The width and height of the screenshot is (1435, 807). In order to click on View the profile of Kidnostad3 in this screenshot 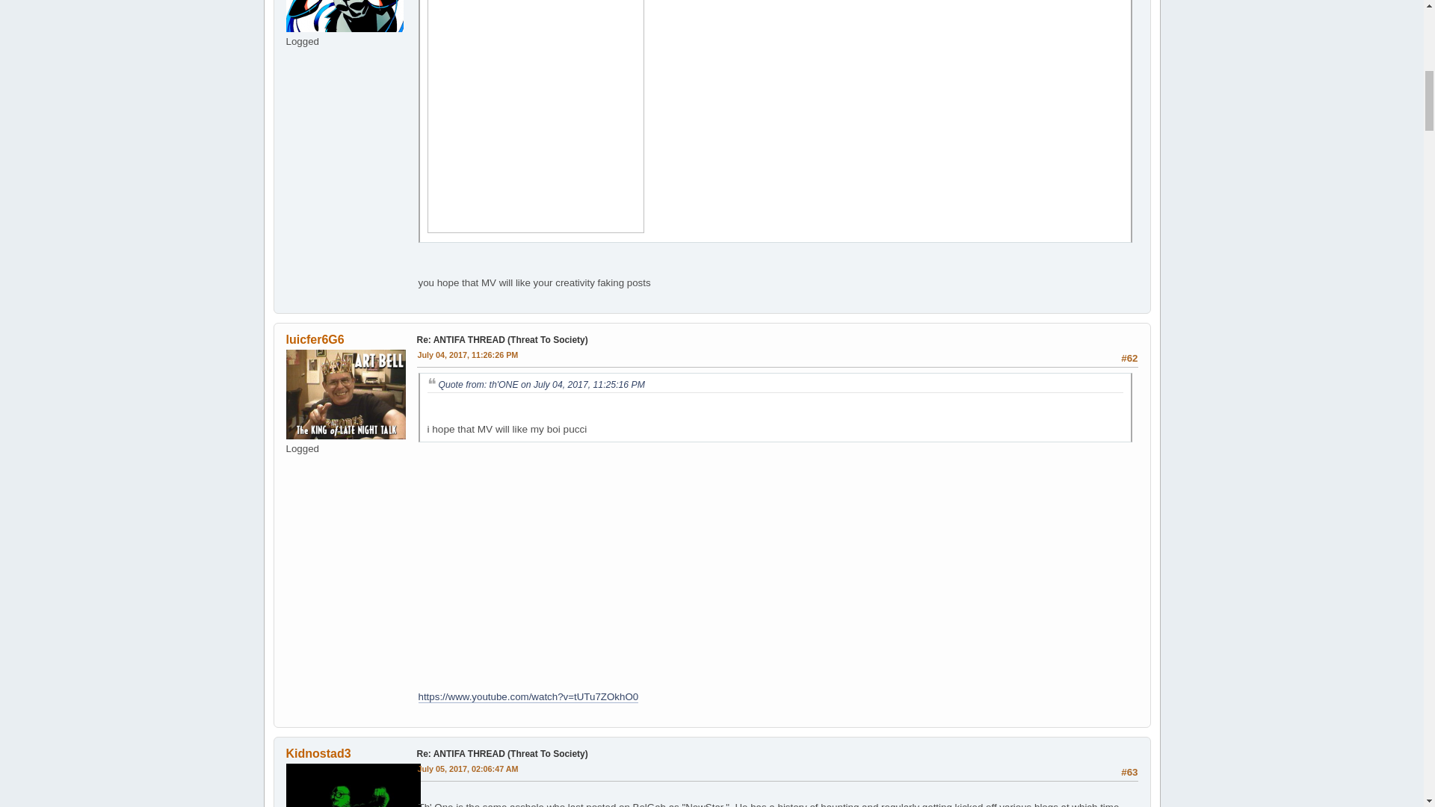, I will do `click(318, 753)`.